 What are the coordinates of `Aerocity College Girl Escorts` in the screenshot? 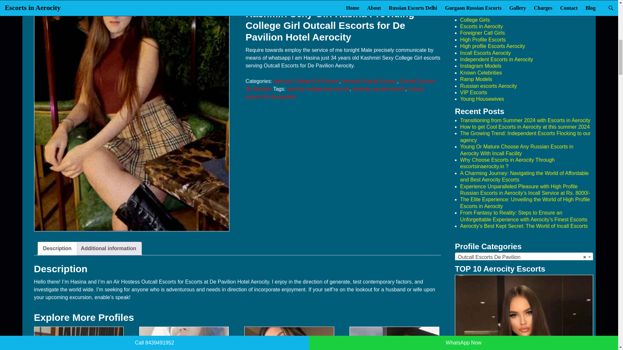 It's located at (306, 81).